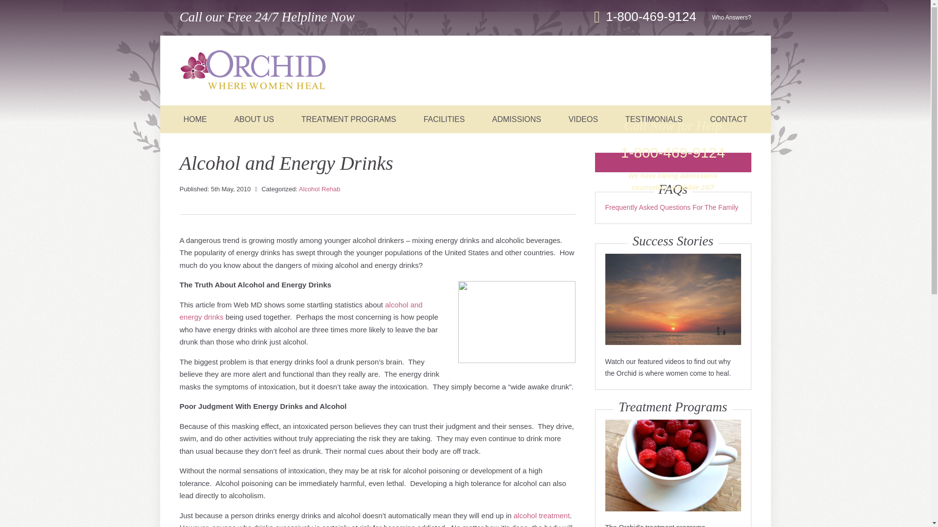 This screenshot has width=938, height=527. I want to click on CONTACT, so click(728, 119).